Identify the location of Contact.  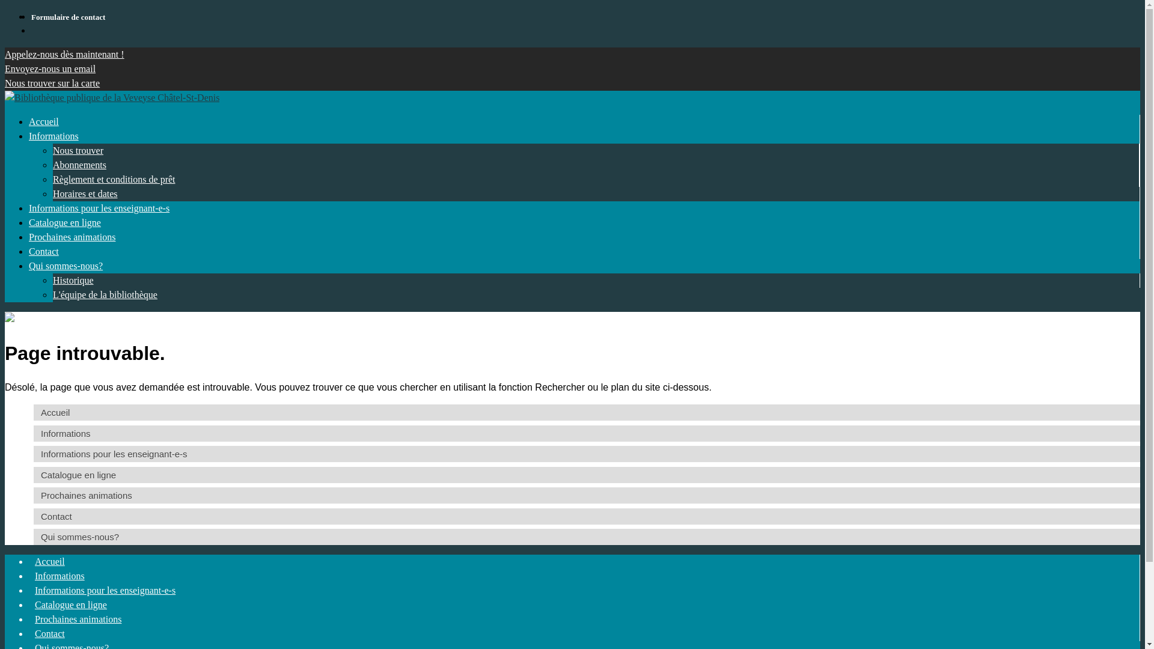
(44, 251).